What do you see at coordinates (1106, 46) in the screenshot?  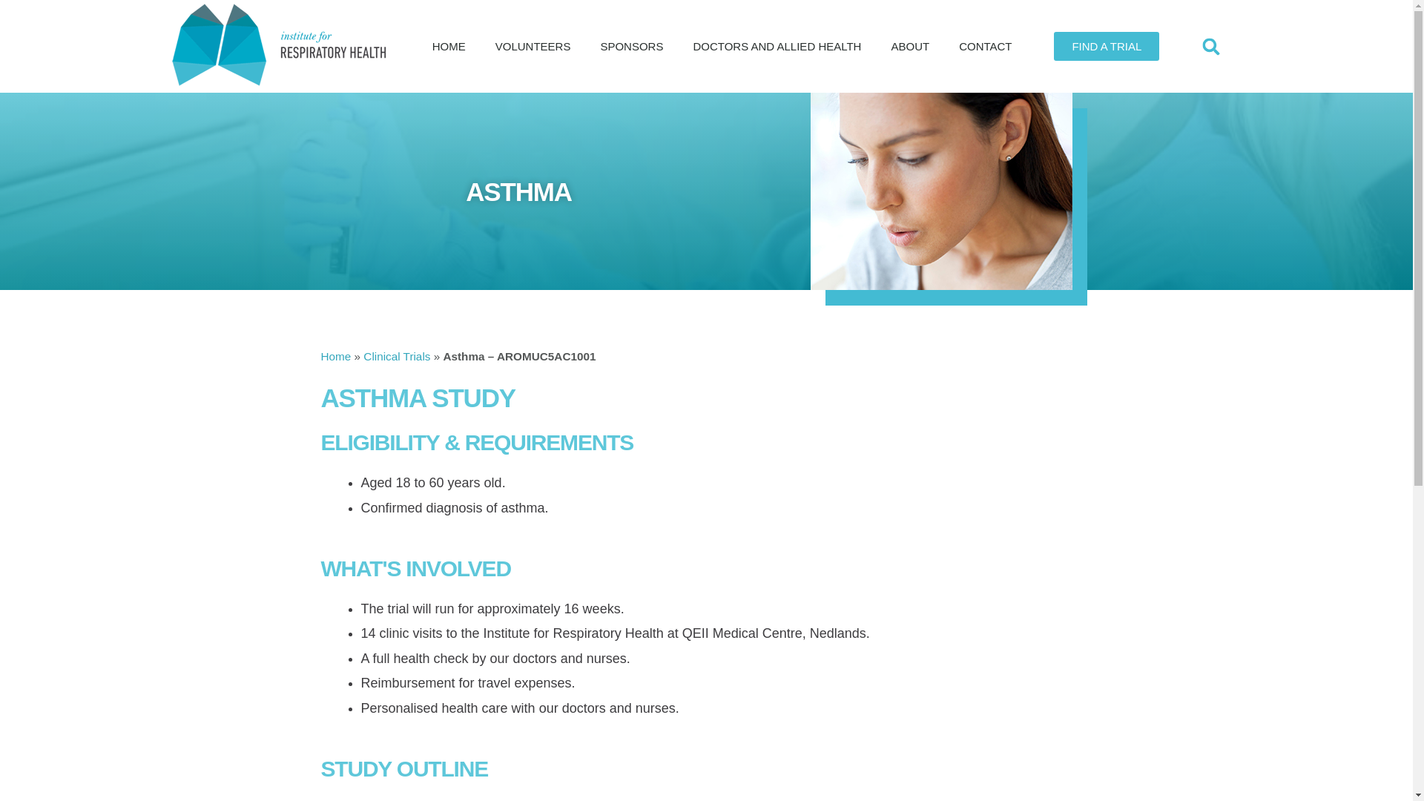 I see `FIND A TRIAL` at bounding box center [1106, 46].